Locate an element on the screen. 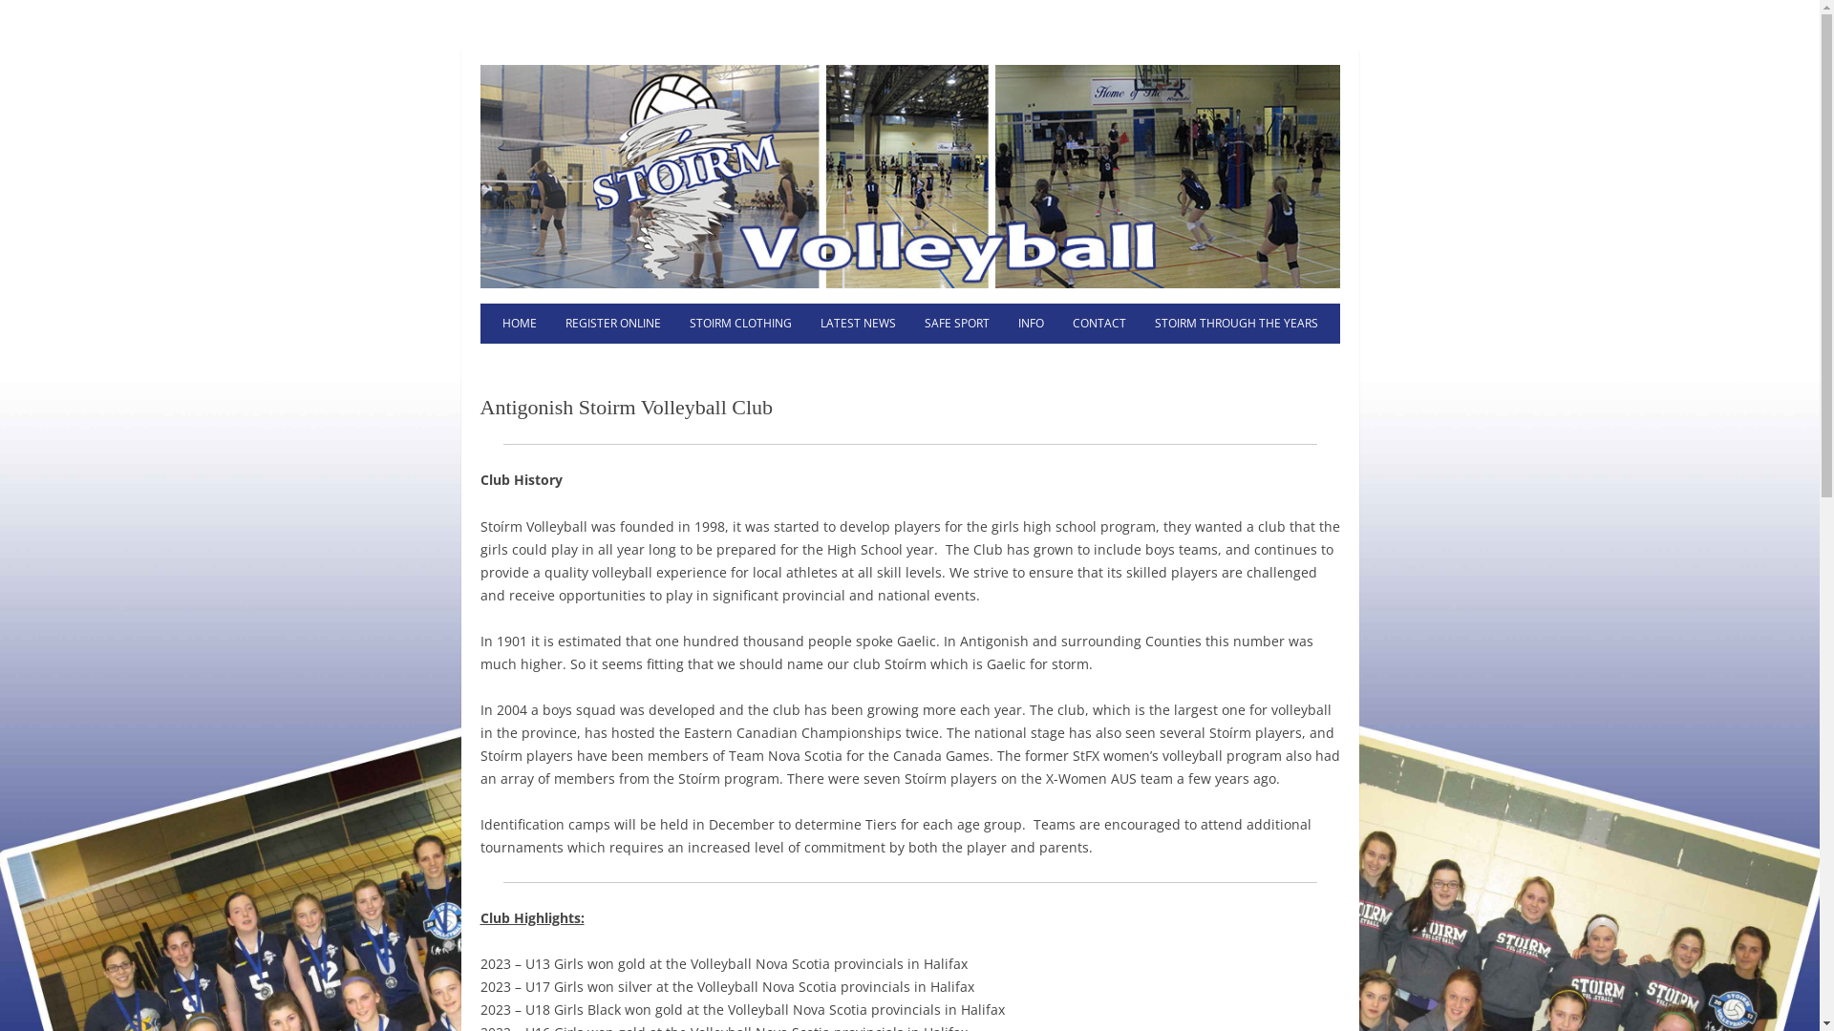  STOIRM CLOTHING is located at coordinates (739, 324).